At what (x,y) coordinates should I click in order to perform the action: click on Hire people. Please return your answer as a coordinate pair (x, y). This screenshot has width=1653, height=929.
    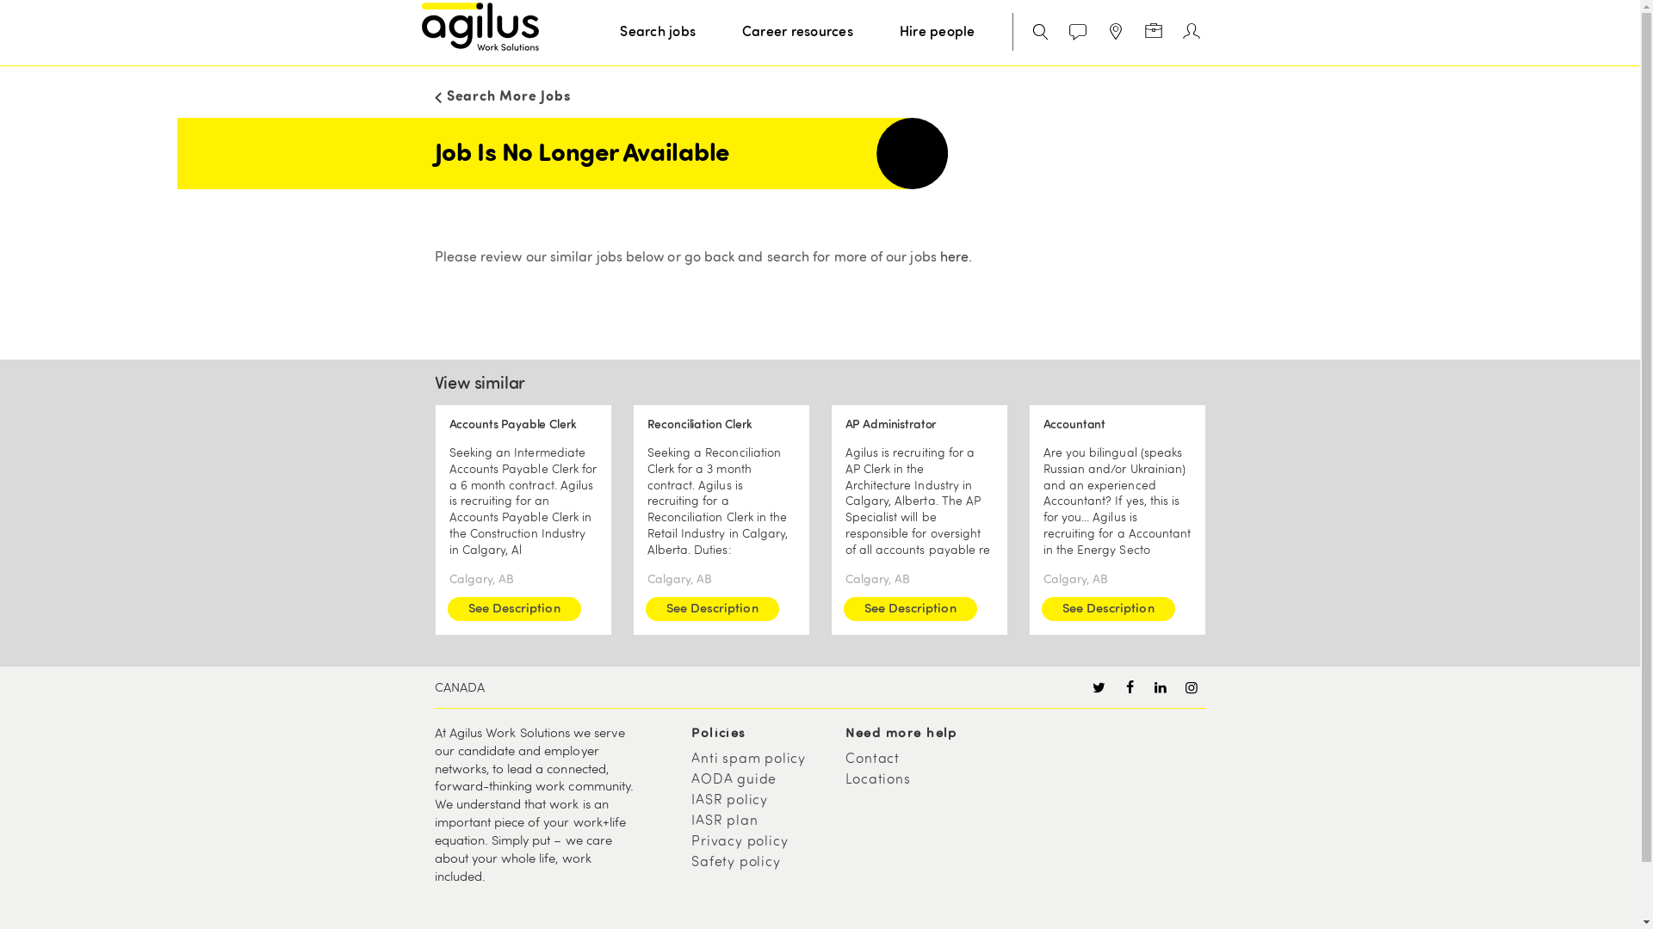
    Looking at the image, I should click on (937, 33).